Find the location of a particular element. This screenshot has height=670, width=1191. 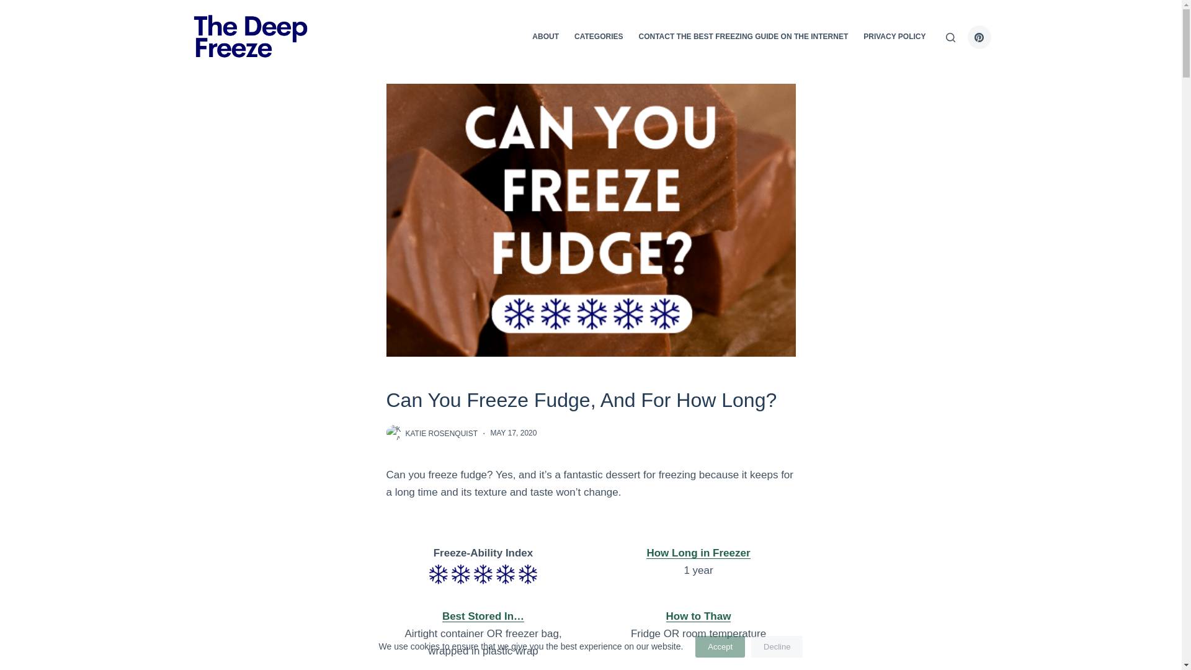

PRIVACY POLICY is located at coordinates (894, 37).